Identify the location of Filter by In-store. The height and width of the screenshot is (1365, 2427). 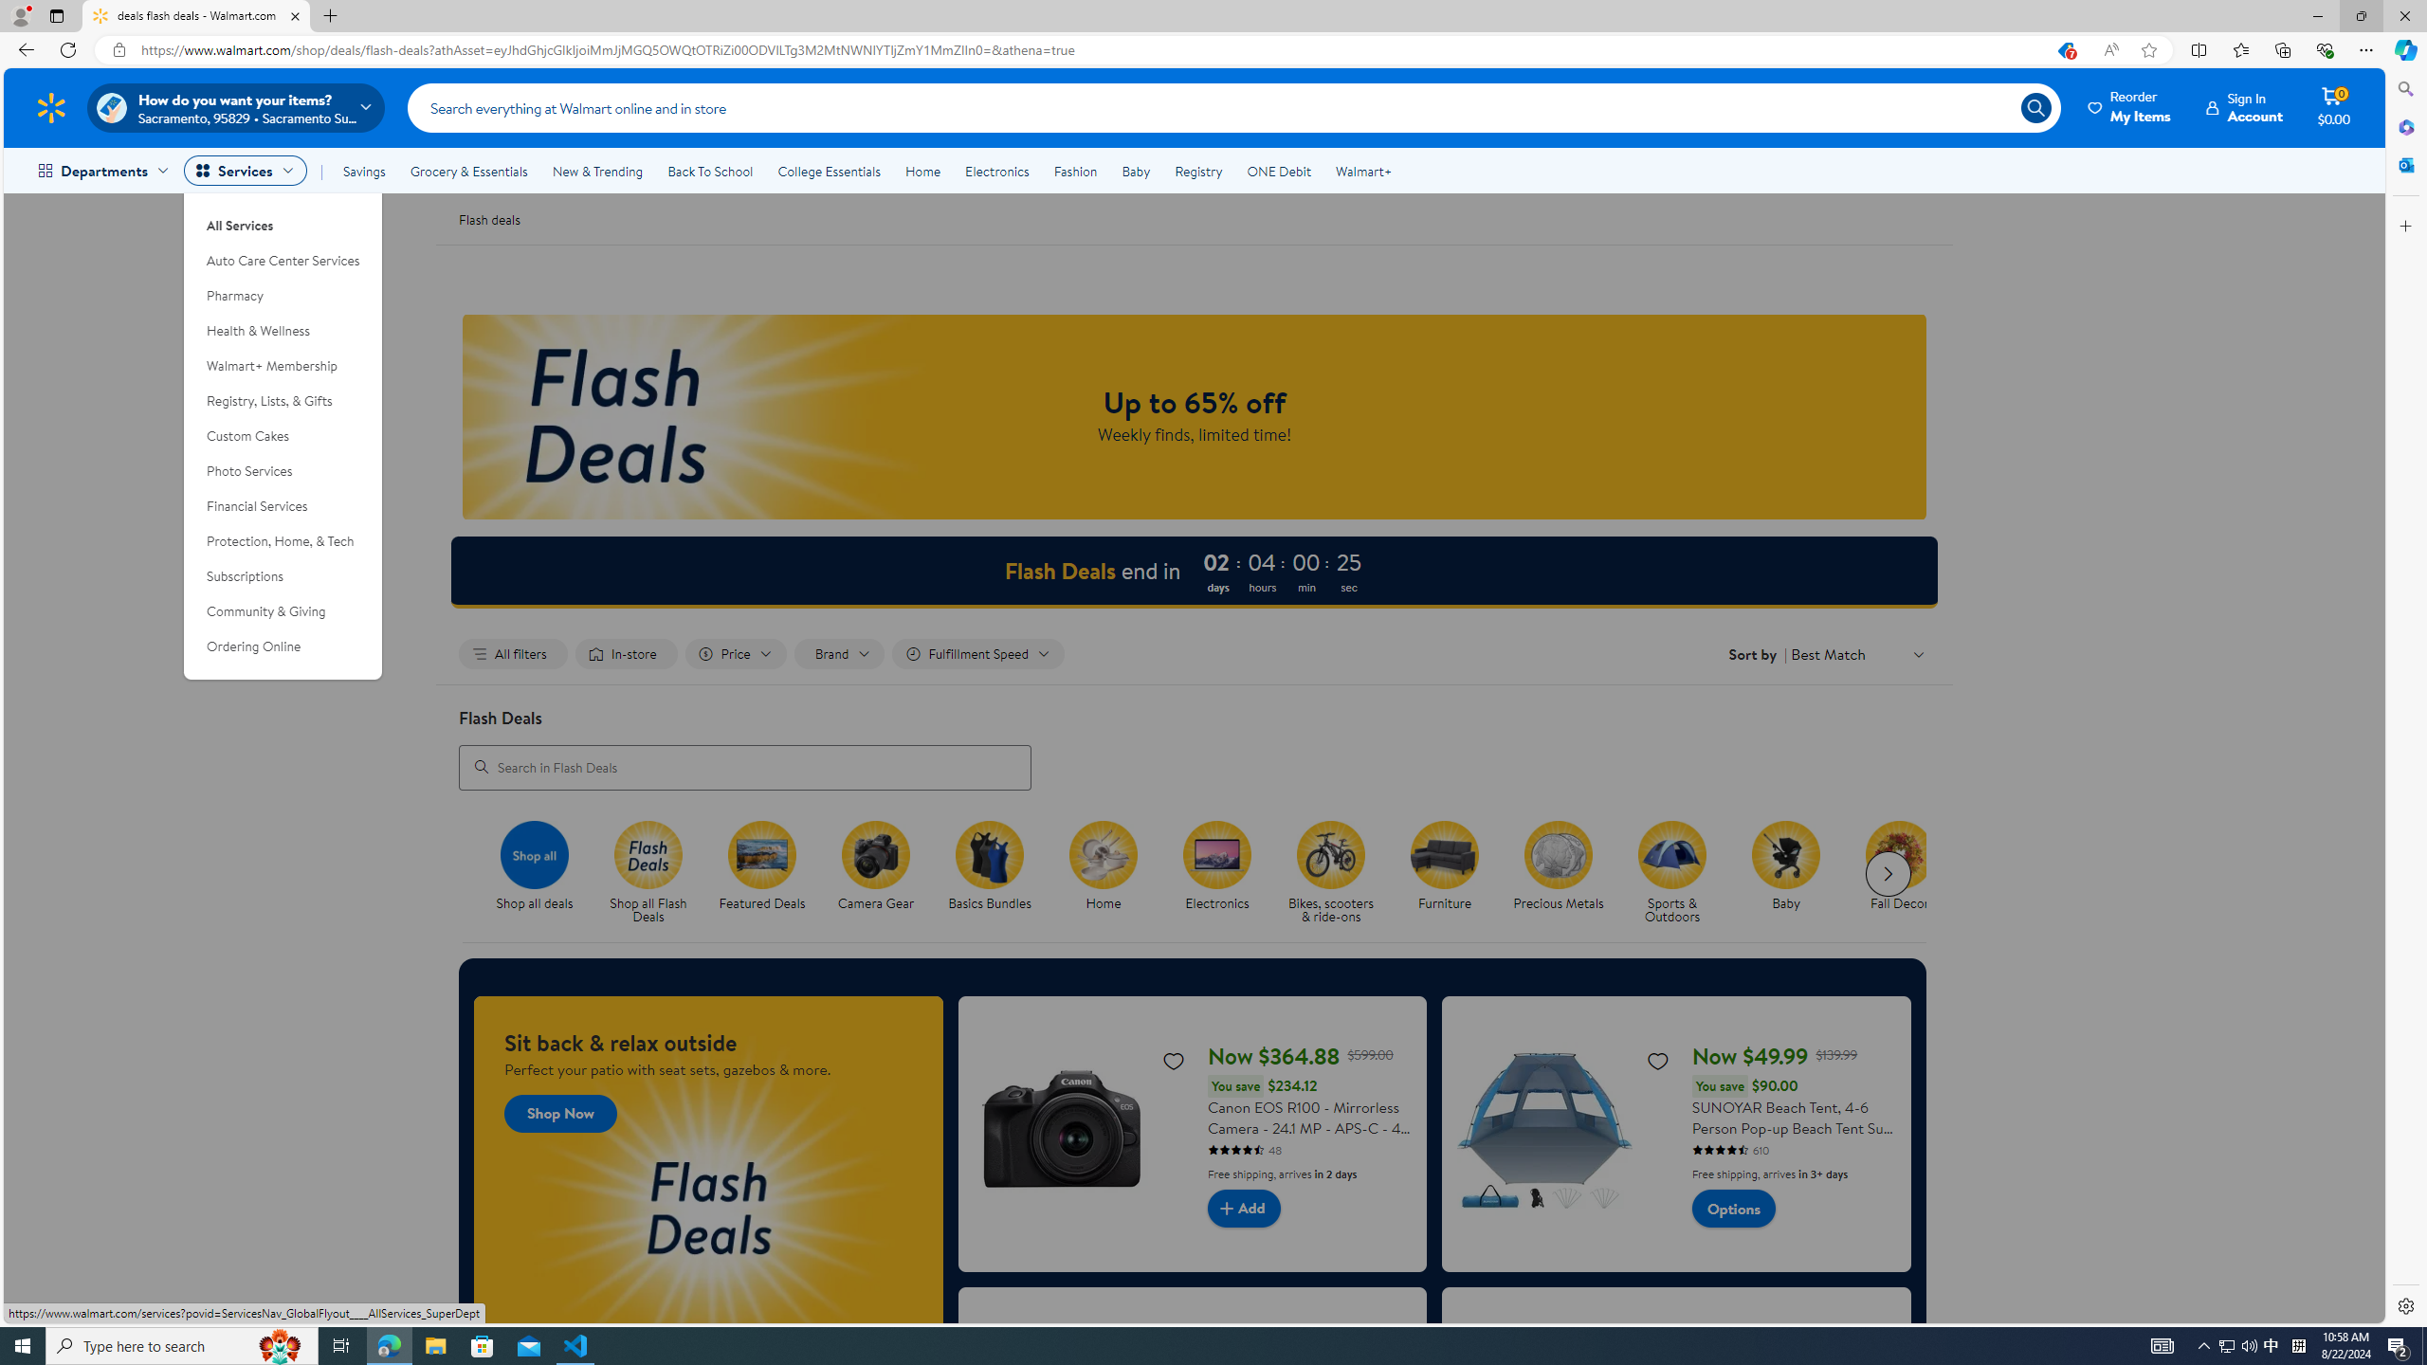
(626, 654).